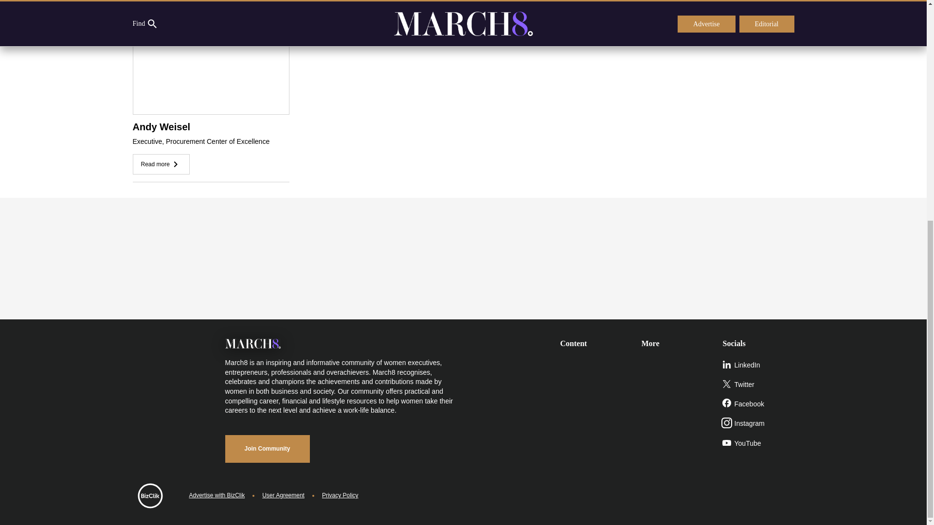 Image resolution: width=934 pixels, height=525 pixels. I want to click on Privacy Policy, so click(341, 495).